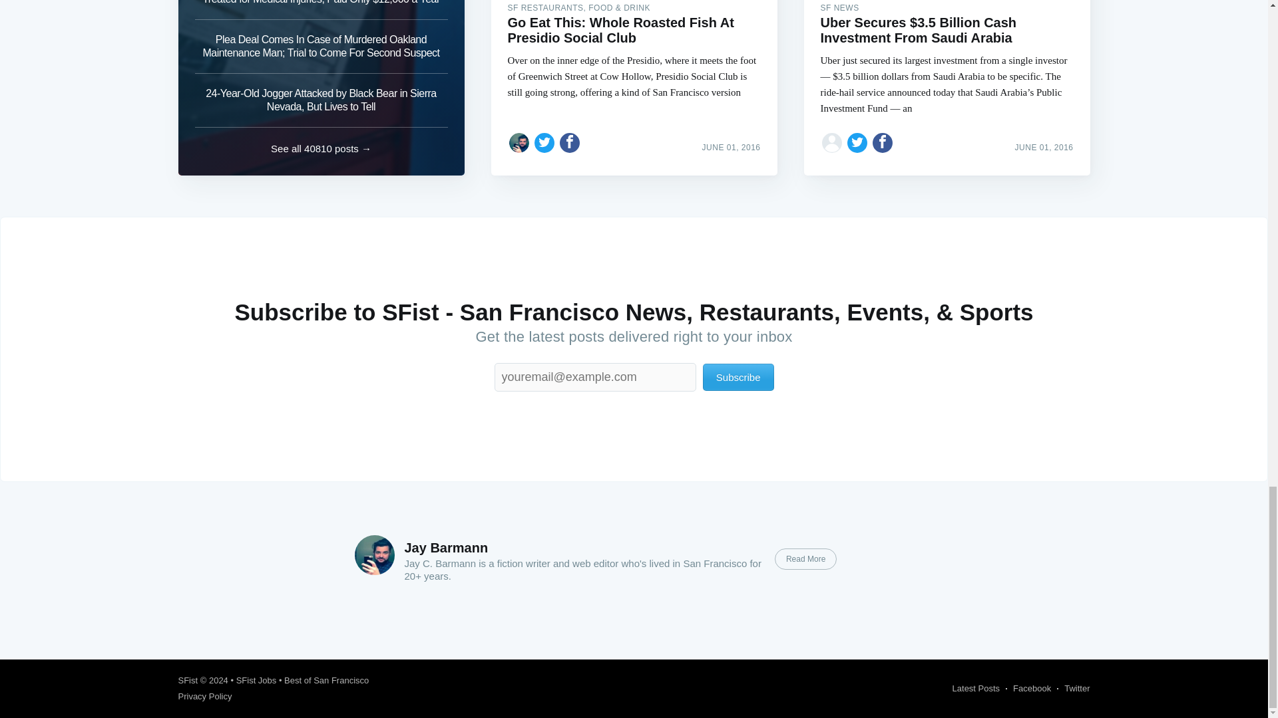  What do you see at coordinates (857, 142) in the screenshot?
I see `Share on Twitter` at bounding box center [857, 142].